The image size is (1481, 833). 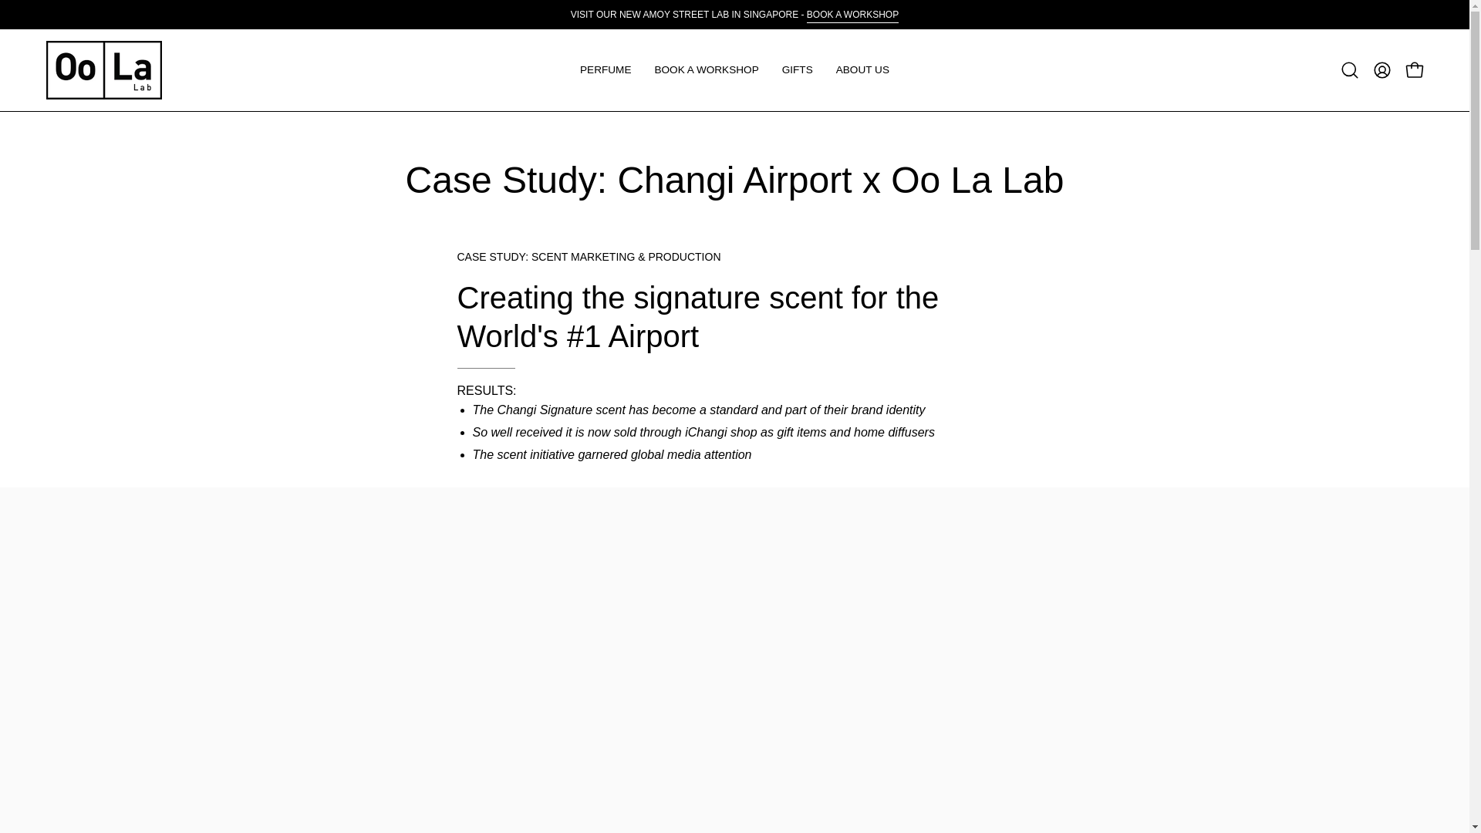 What do you see at coordinates (707, 69) in the screenshot?
I see `BOOK A WORKSHOP` at bounding box center [707, 69].